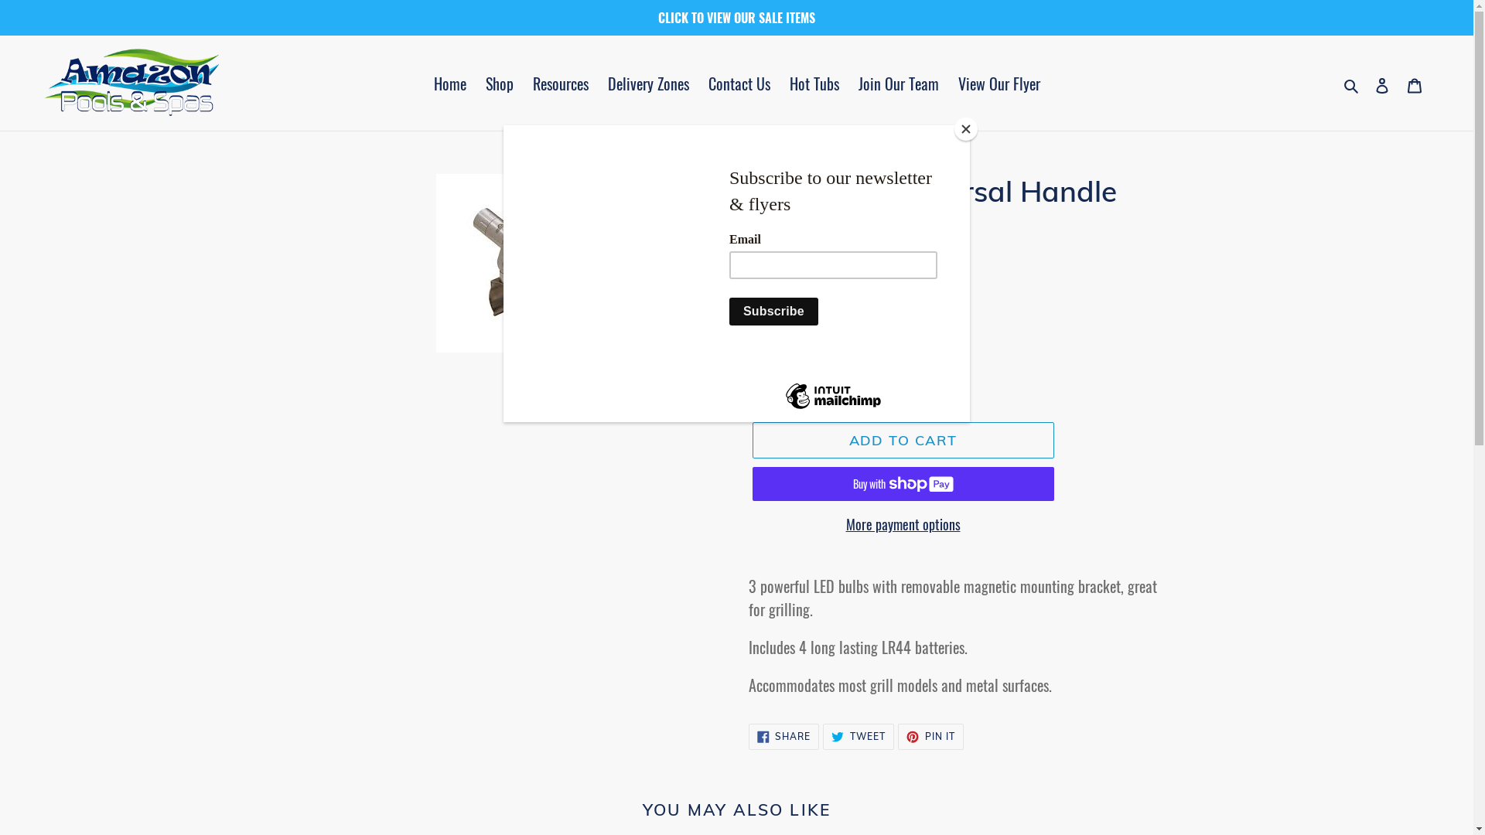 This screenshot has height=835, width=1485. I want to click on Delivery Zones, so click(648, 83).